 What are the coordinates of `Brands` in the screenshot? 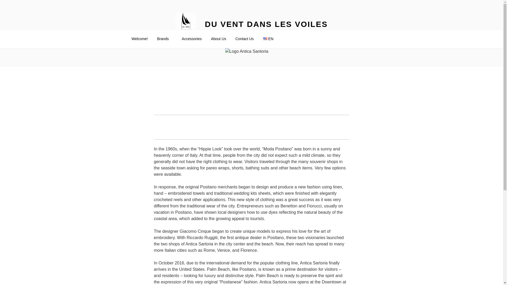 It's located at (165, 39).